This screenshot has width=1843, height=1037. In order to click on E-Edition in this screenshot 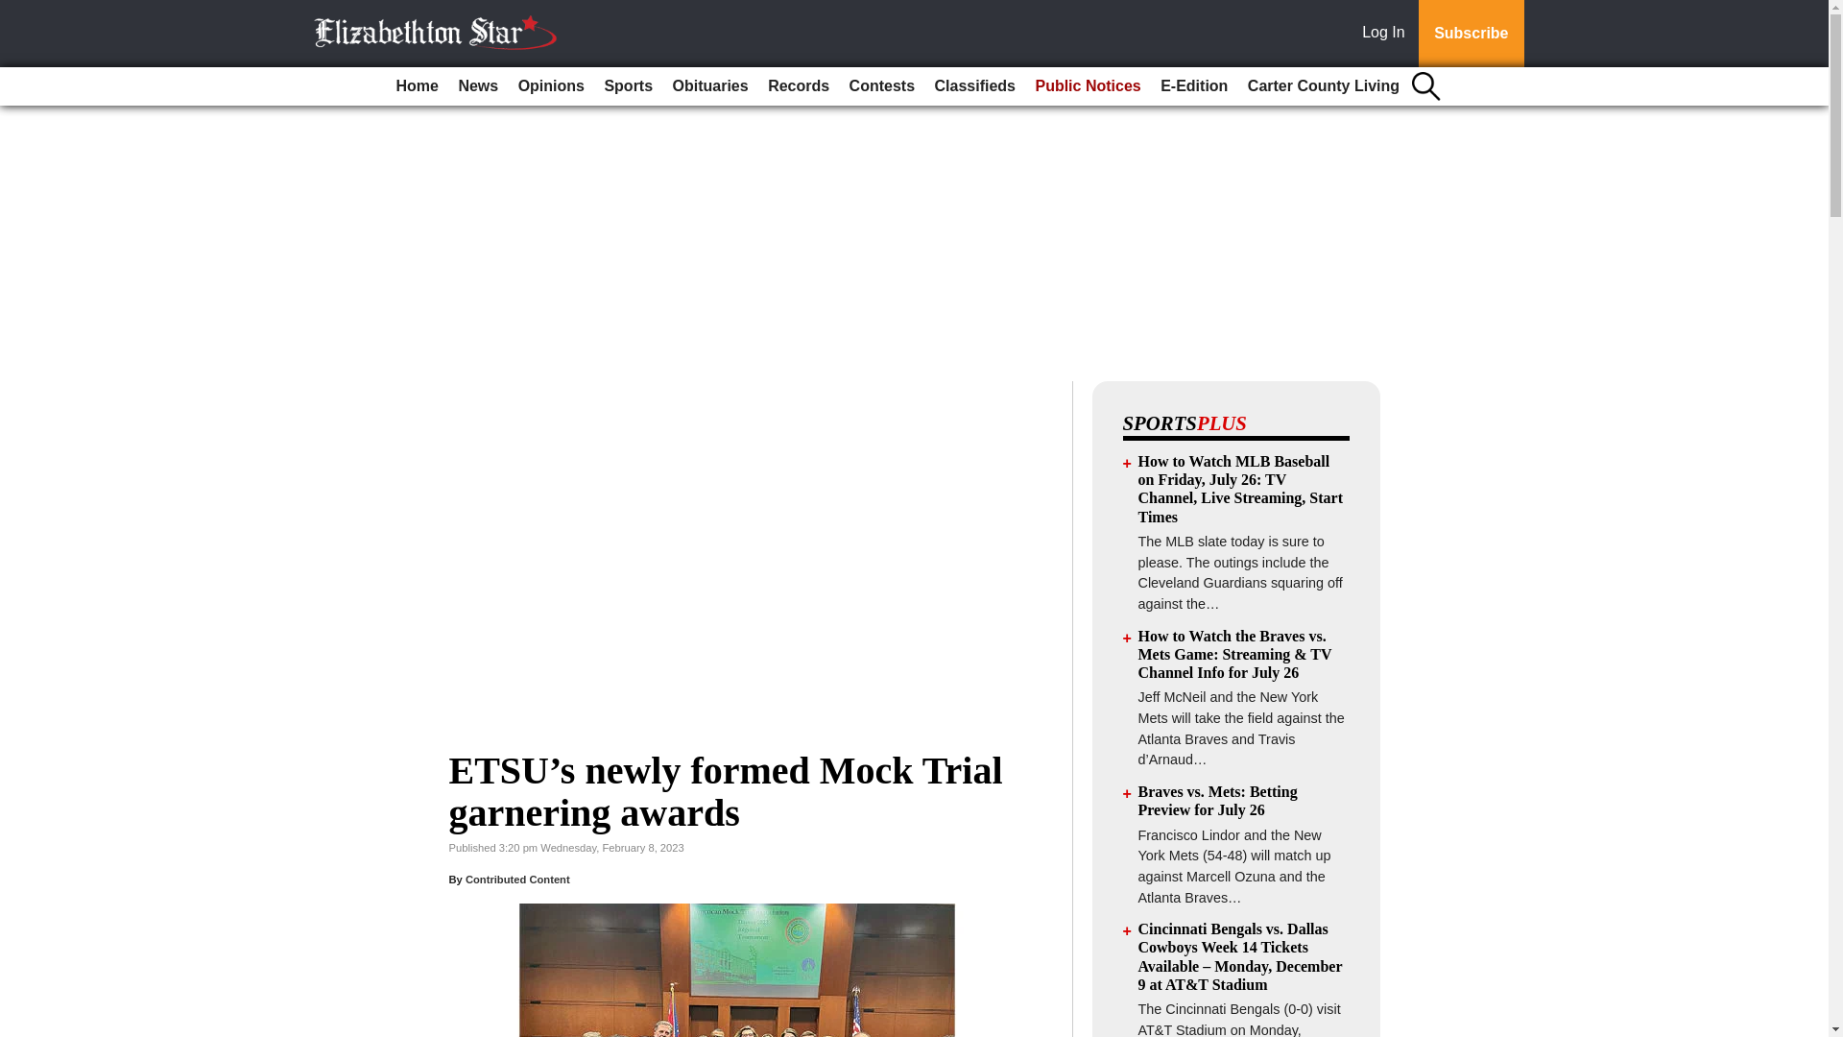, I will do `click(1194, 86)`.